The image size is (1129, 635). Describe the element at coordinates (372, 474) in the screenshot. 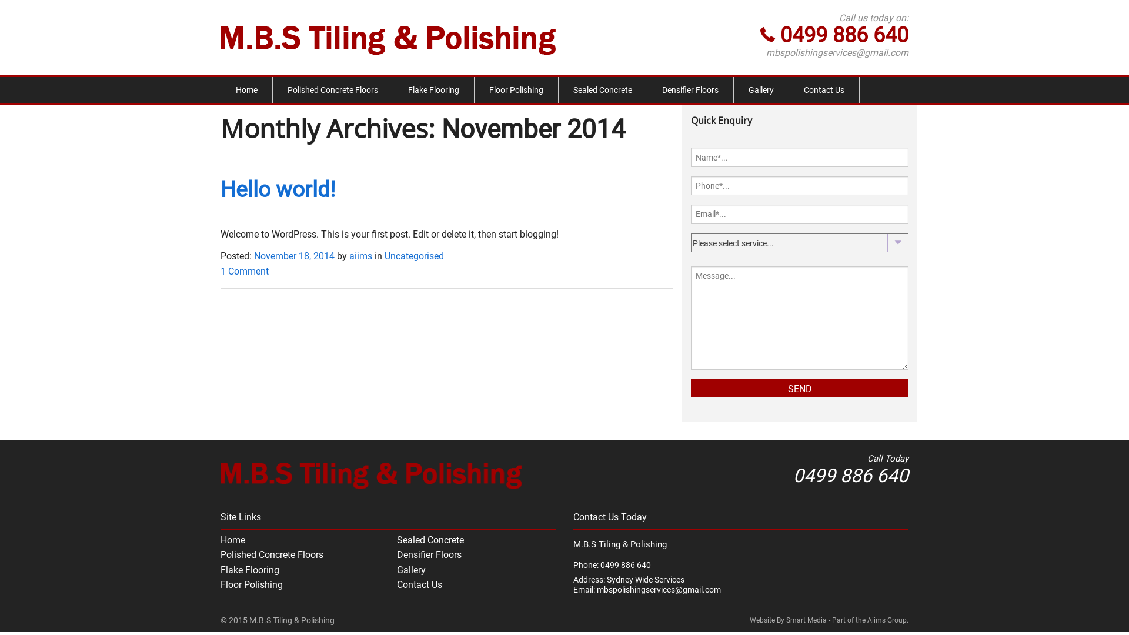

I see `M.B.S Tiling & Polishing` at that location.